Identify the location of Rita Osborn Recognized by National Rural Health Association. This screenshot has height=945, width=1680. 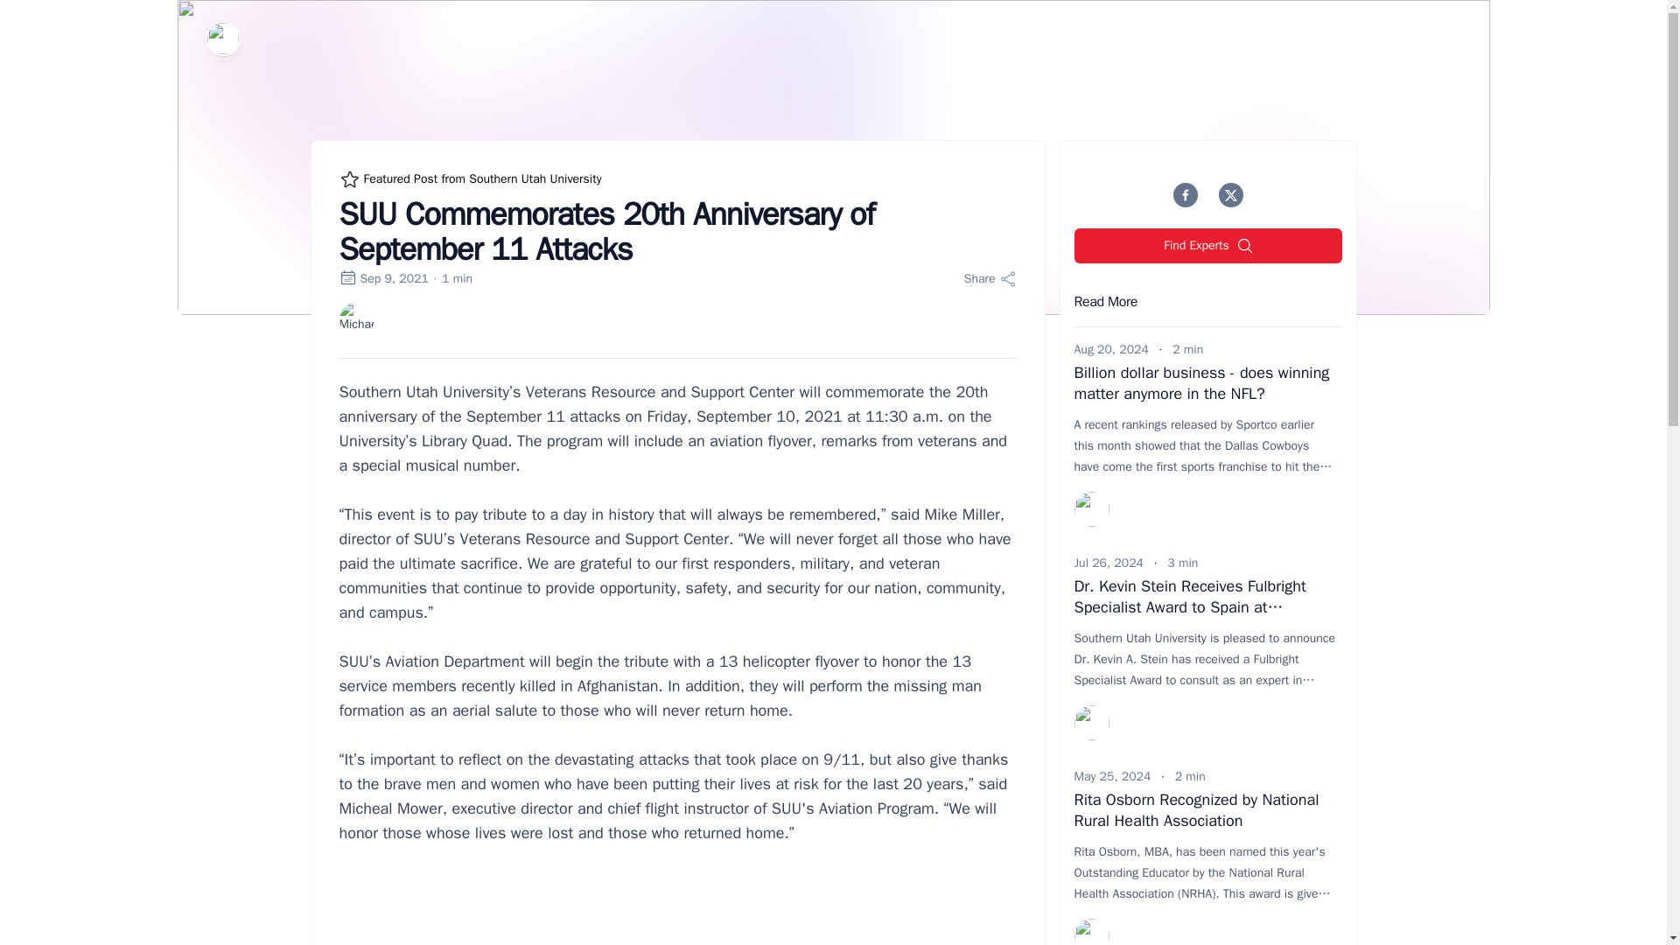
(1197, 810).